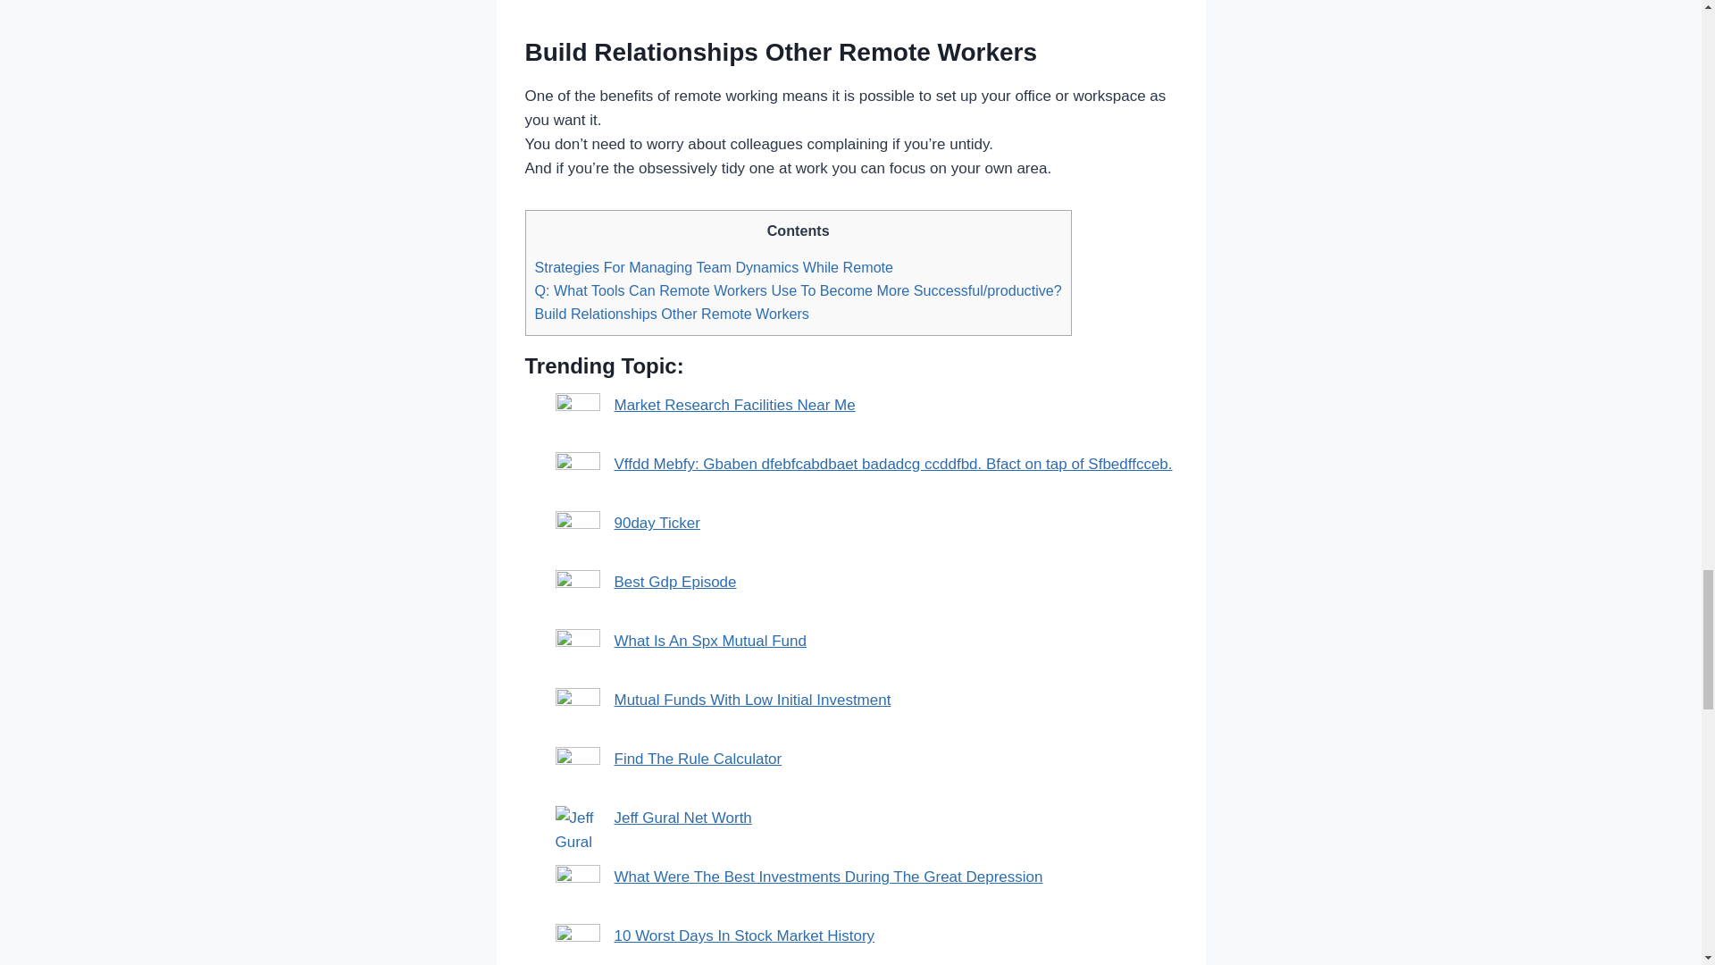  I want to click on Build Relationships Other Remote Workers, so click(670, 313).